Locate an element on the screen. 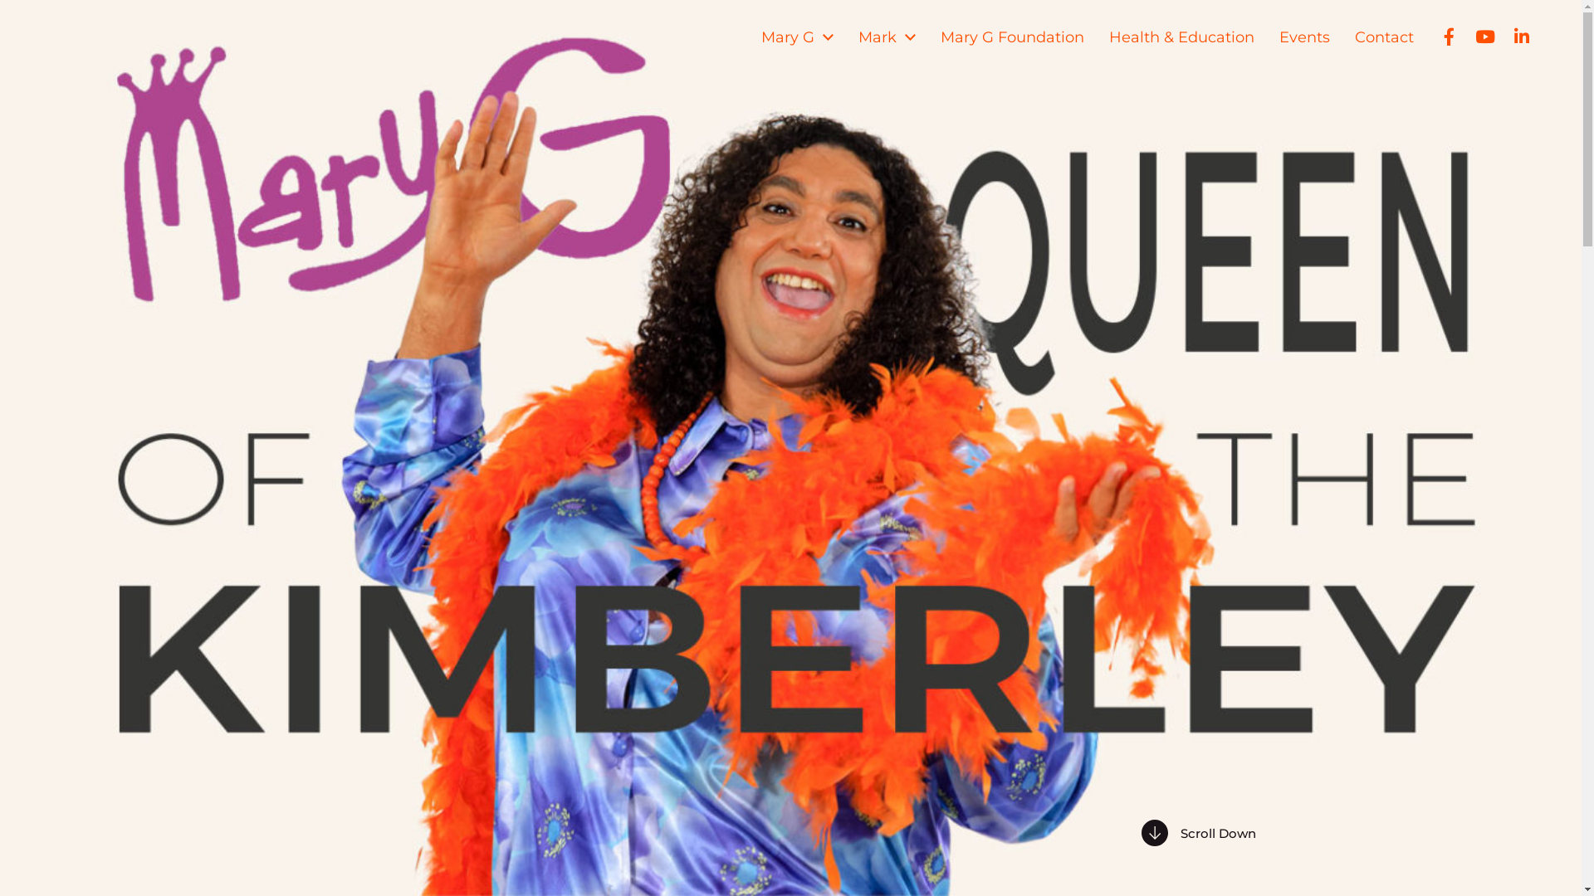  Mary G is located at coordinates (788, 37).